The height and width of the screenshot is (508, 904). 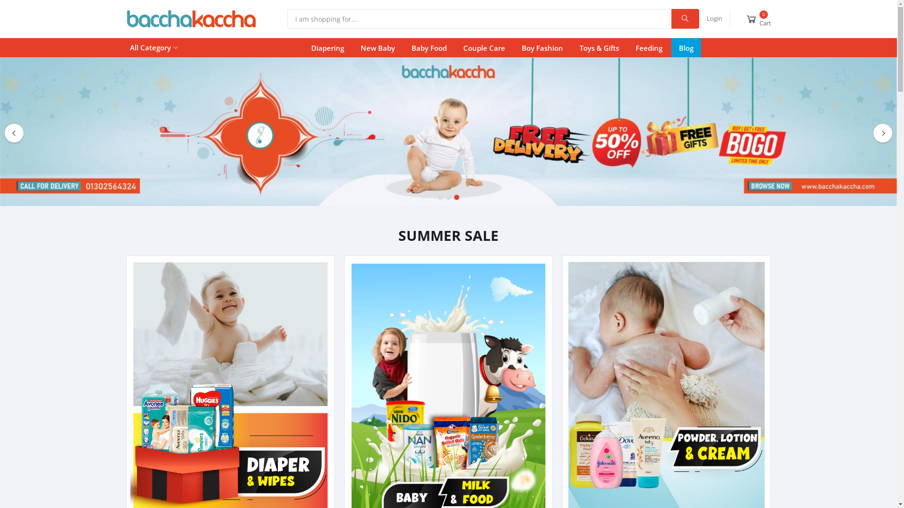 I want to click on Diapering, so click(x=328, y=48).